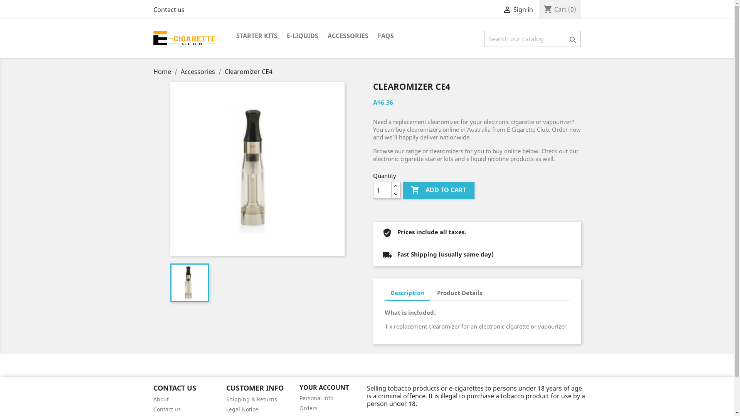 Image resolution: width=740 pixels, height=416 pixels. Describe the element at coordinates (386, 36) in the screenshot. I see `FAQS` at that location.